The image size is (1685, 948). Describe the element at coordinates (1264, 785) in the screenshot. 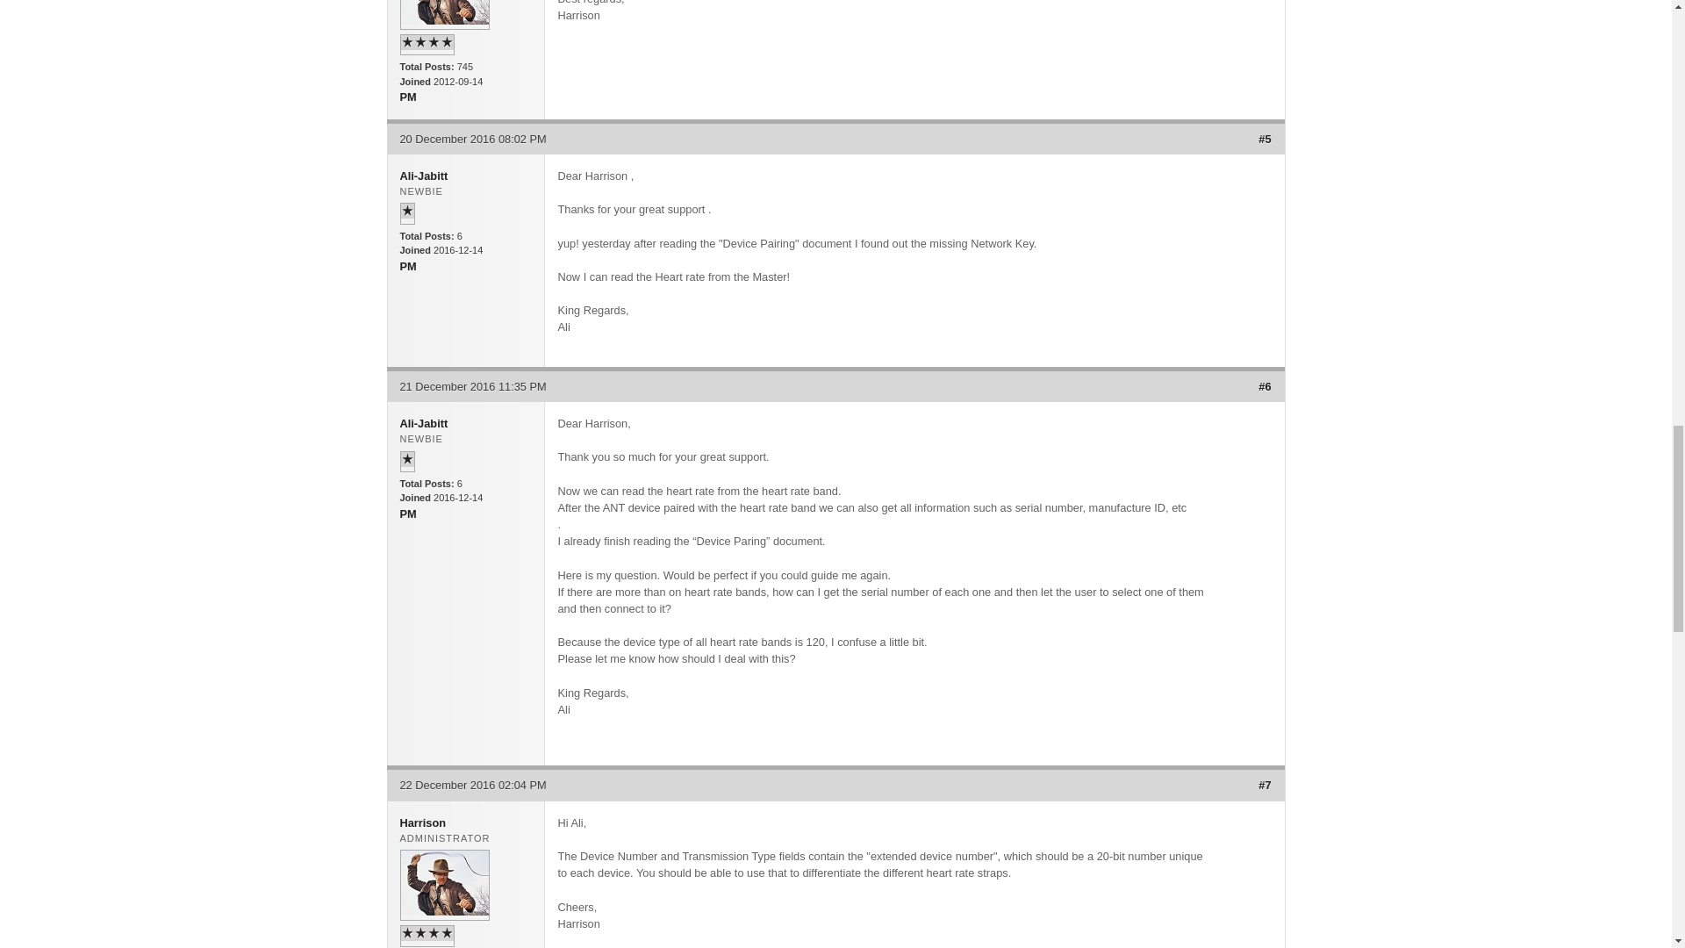

I see `Permalink to this post` at that location.